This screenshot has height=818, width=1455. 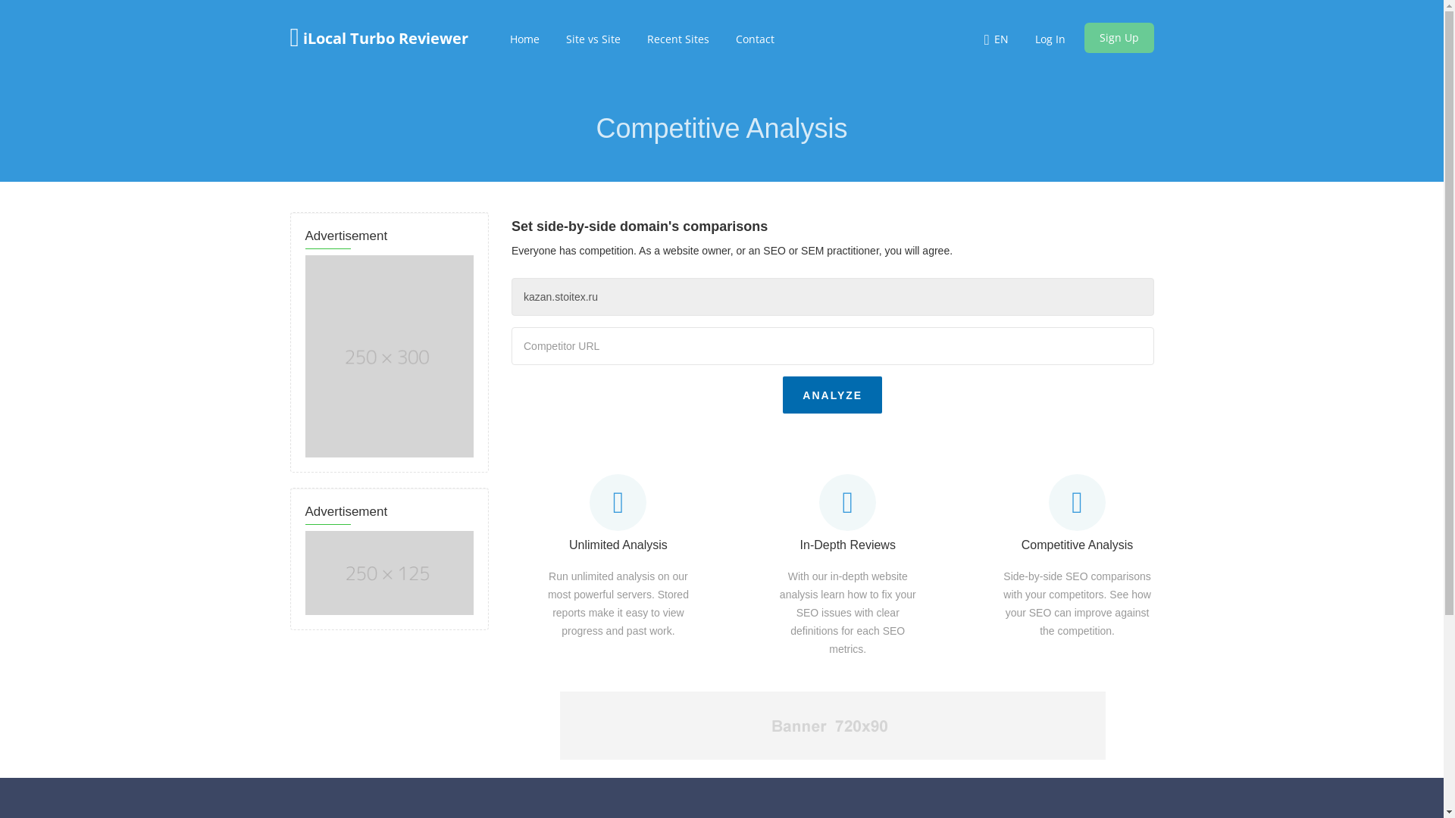 What do you see at coordinates (1050, 39) in the screenshot?
I see `Log In` at bounding box center [1050, 39].